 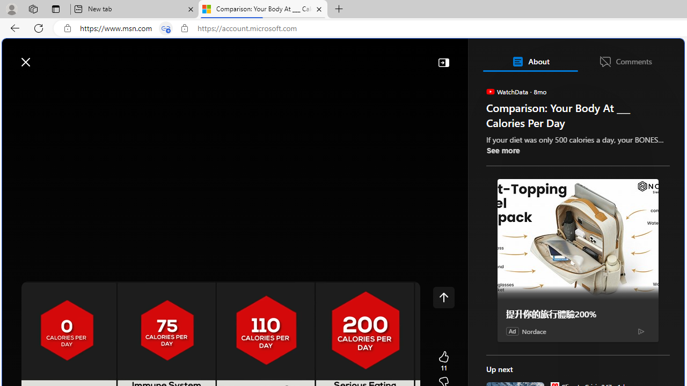 What do you see at coordinates (39, 28) in the screenshot?
I see `Refresh` at bounding box center [39, 28].